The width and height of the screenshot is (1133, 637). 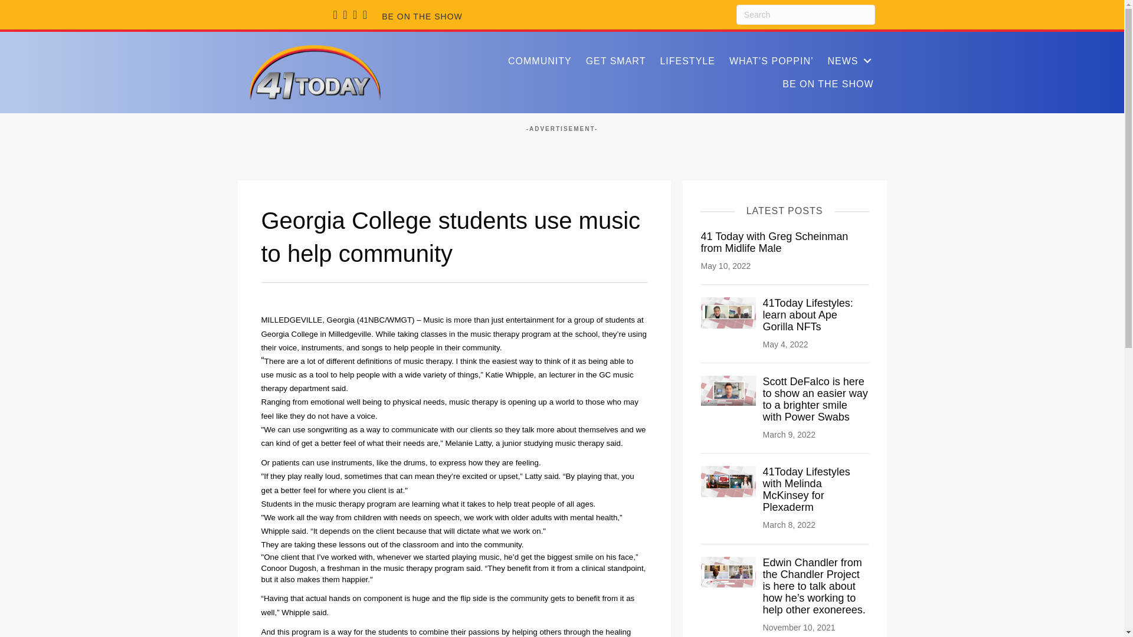 What do you see at coordinates (850, 61) in the screenshot?
I see `NEWS` at bounding box center [850, 61].